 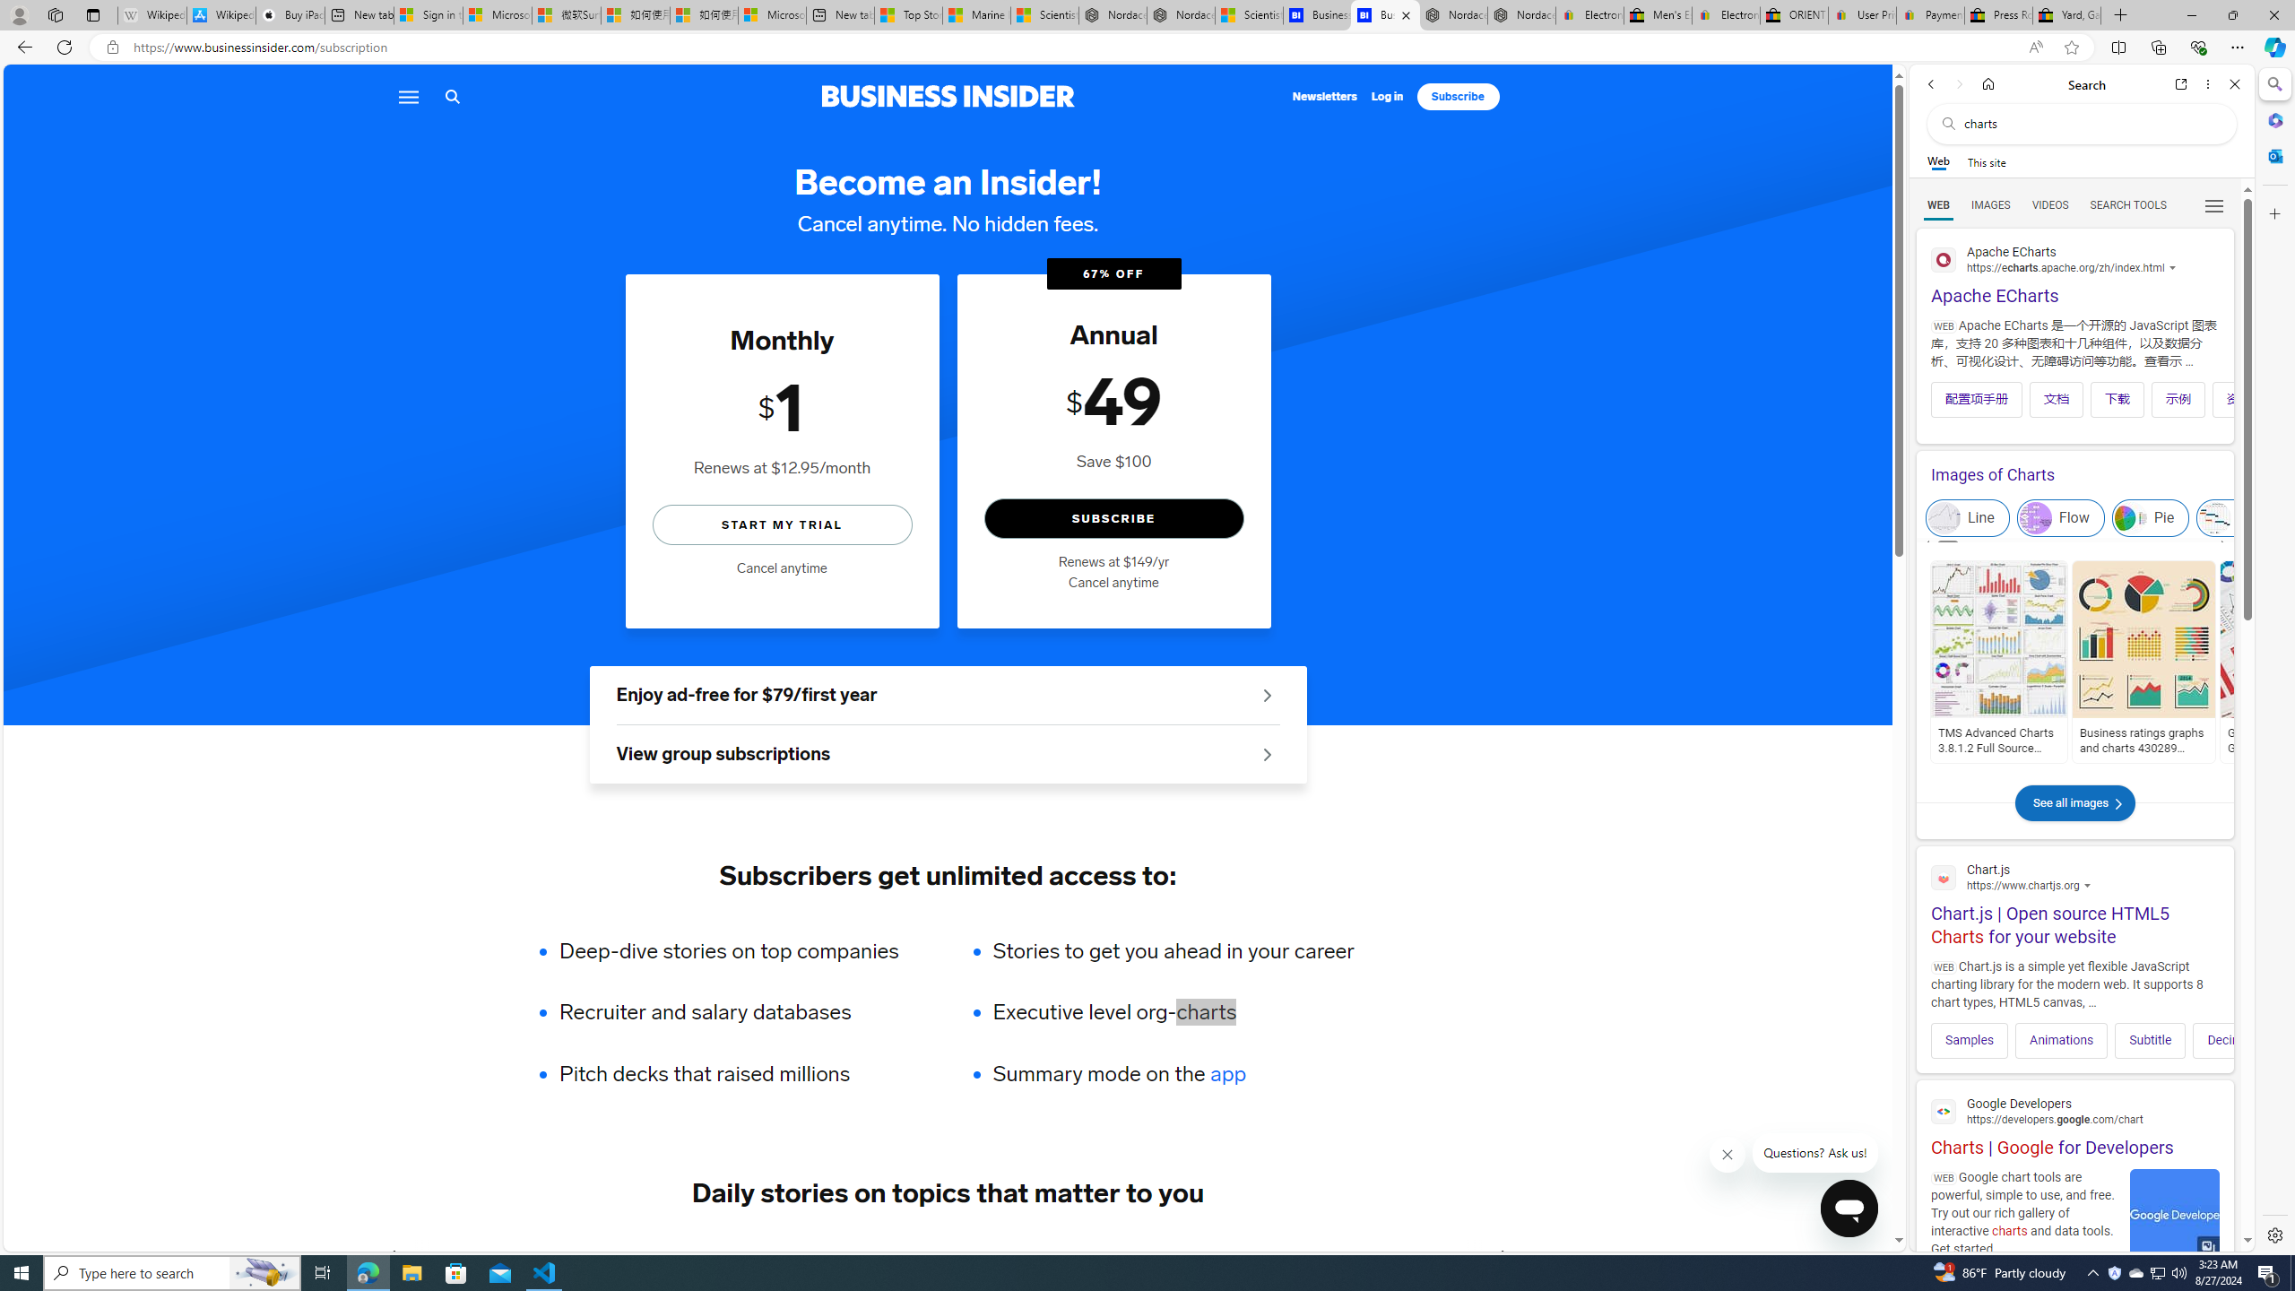 I want to click on IMAGES, so click(x=1990, y=205).